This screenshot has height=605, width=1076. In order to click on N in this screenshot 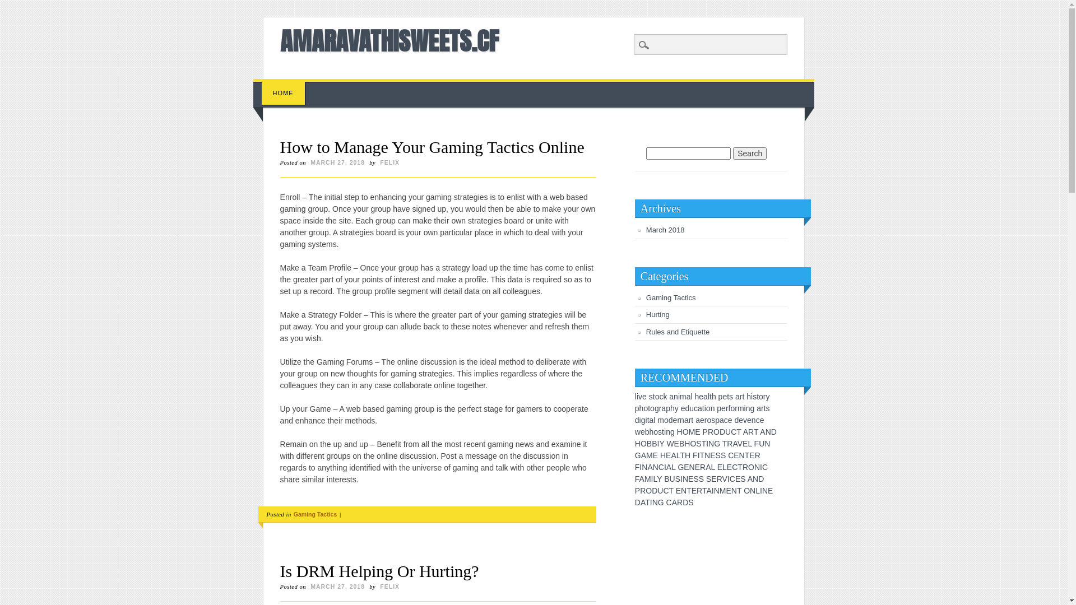, I will do `click(755, 479)`.